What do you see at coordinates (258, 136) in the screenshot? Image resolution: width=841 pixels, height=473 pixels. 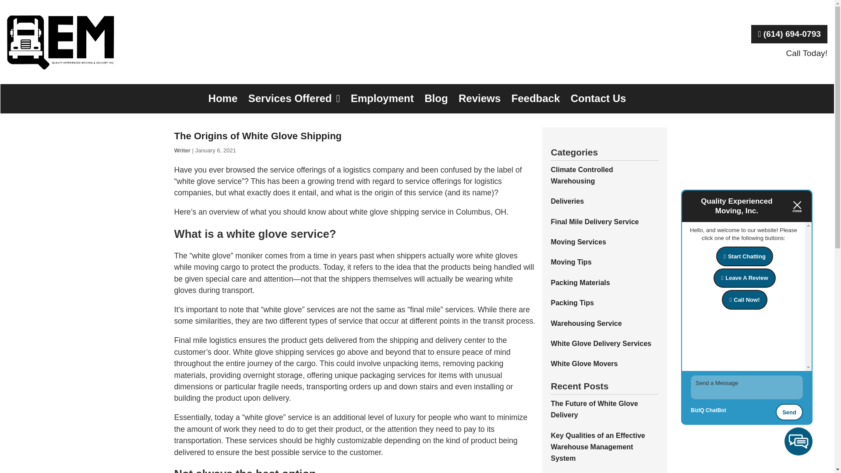 I see `The Origins of White Glove Shipping` at bounding box center [258, 136].